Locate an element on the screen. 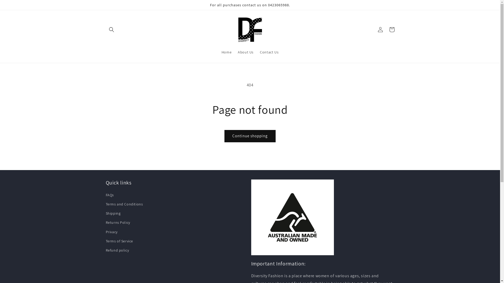 Image resolution: width=504 pixels, height=283 pixels. Terms of Service is located at coordinates (119, 241).